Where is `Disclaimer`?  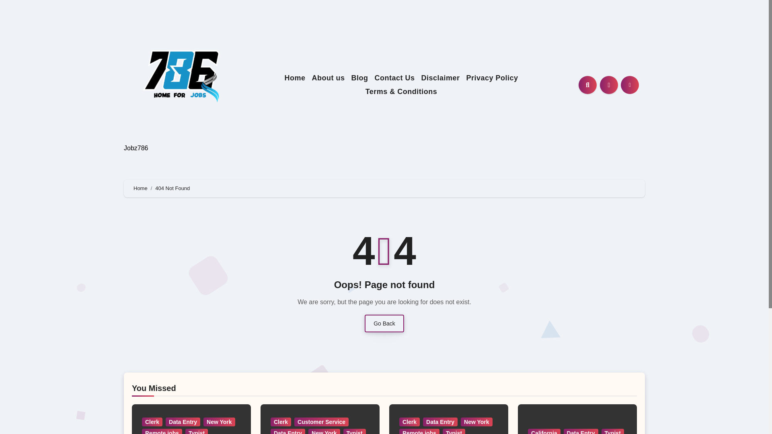
Disclaimer is located at coordinates (440, 78).